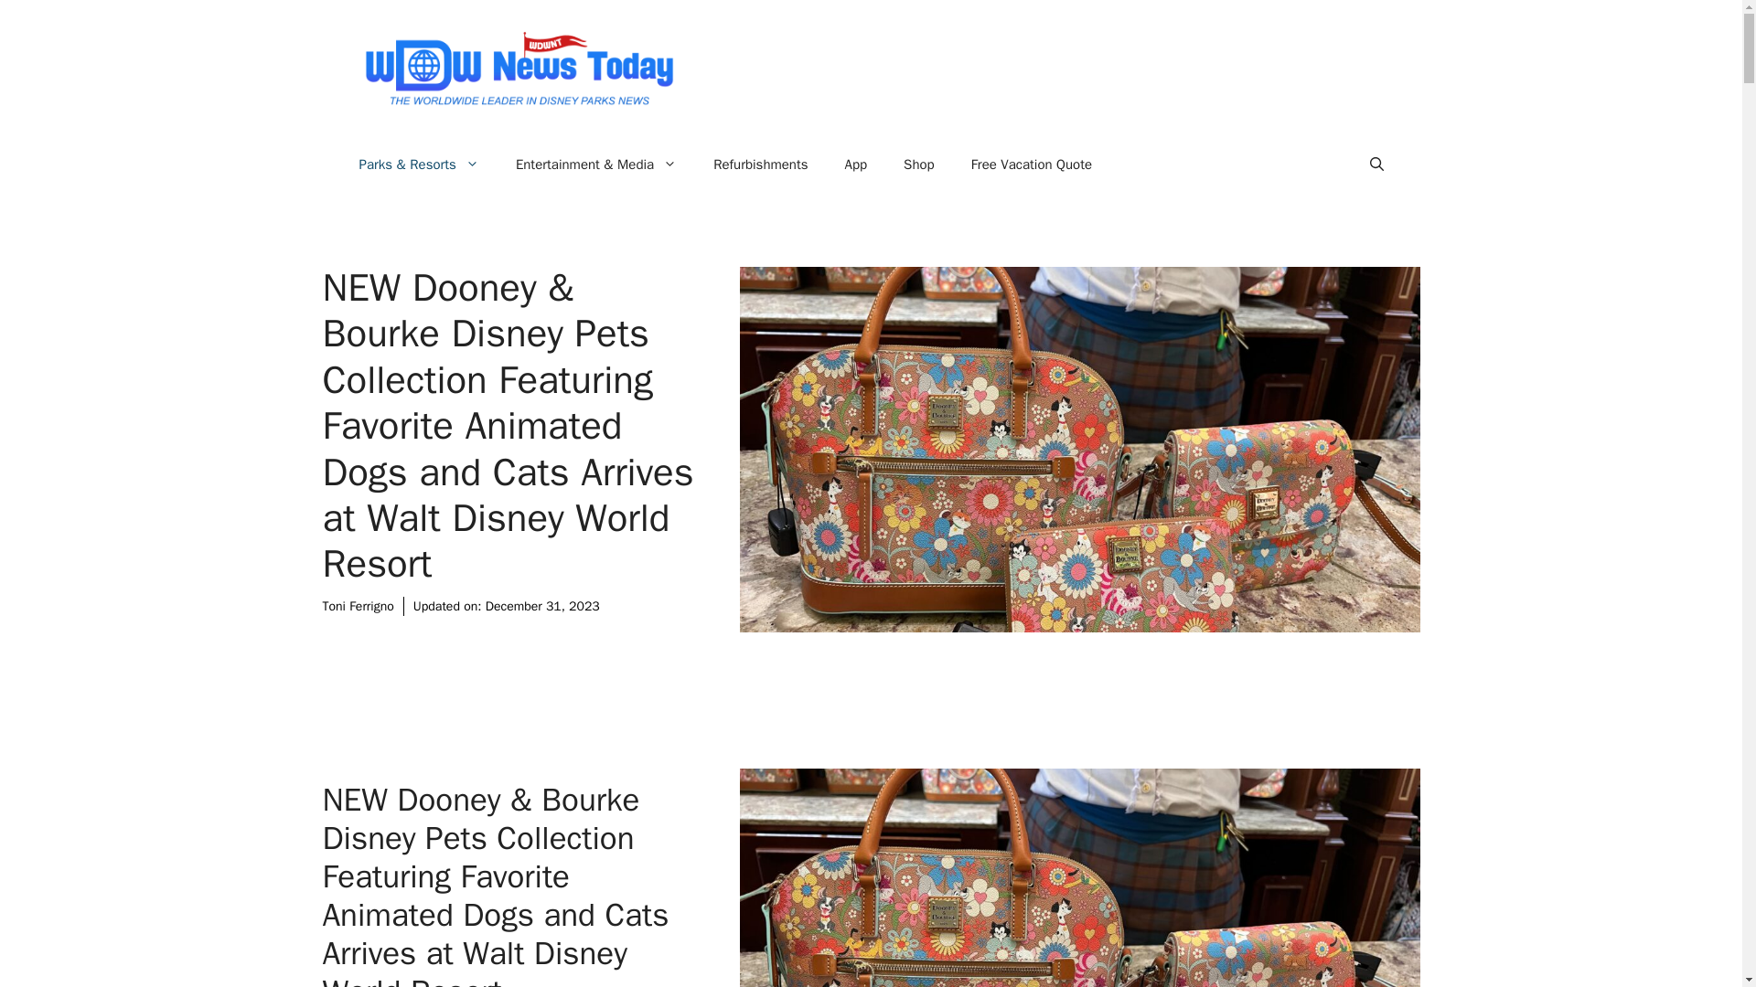 Image resolution: width=1756 pixels, height=987 pixels. What do you see at coordinates (760, 164) in the screenshot?
I see `Refurbishments` at bounding box center [760, 164].